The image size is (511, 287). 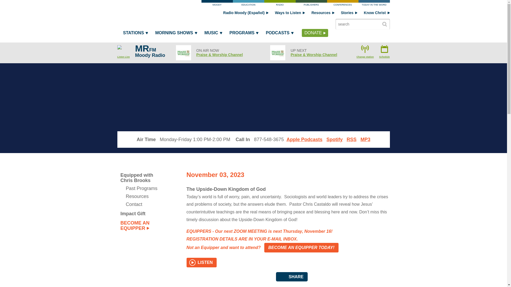 What do you see at coordinates (142, 178) in the screenshot?
I see `Equipped with Chris Brooks` at bounding box center [142, 178].